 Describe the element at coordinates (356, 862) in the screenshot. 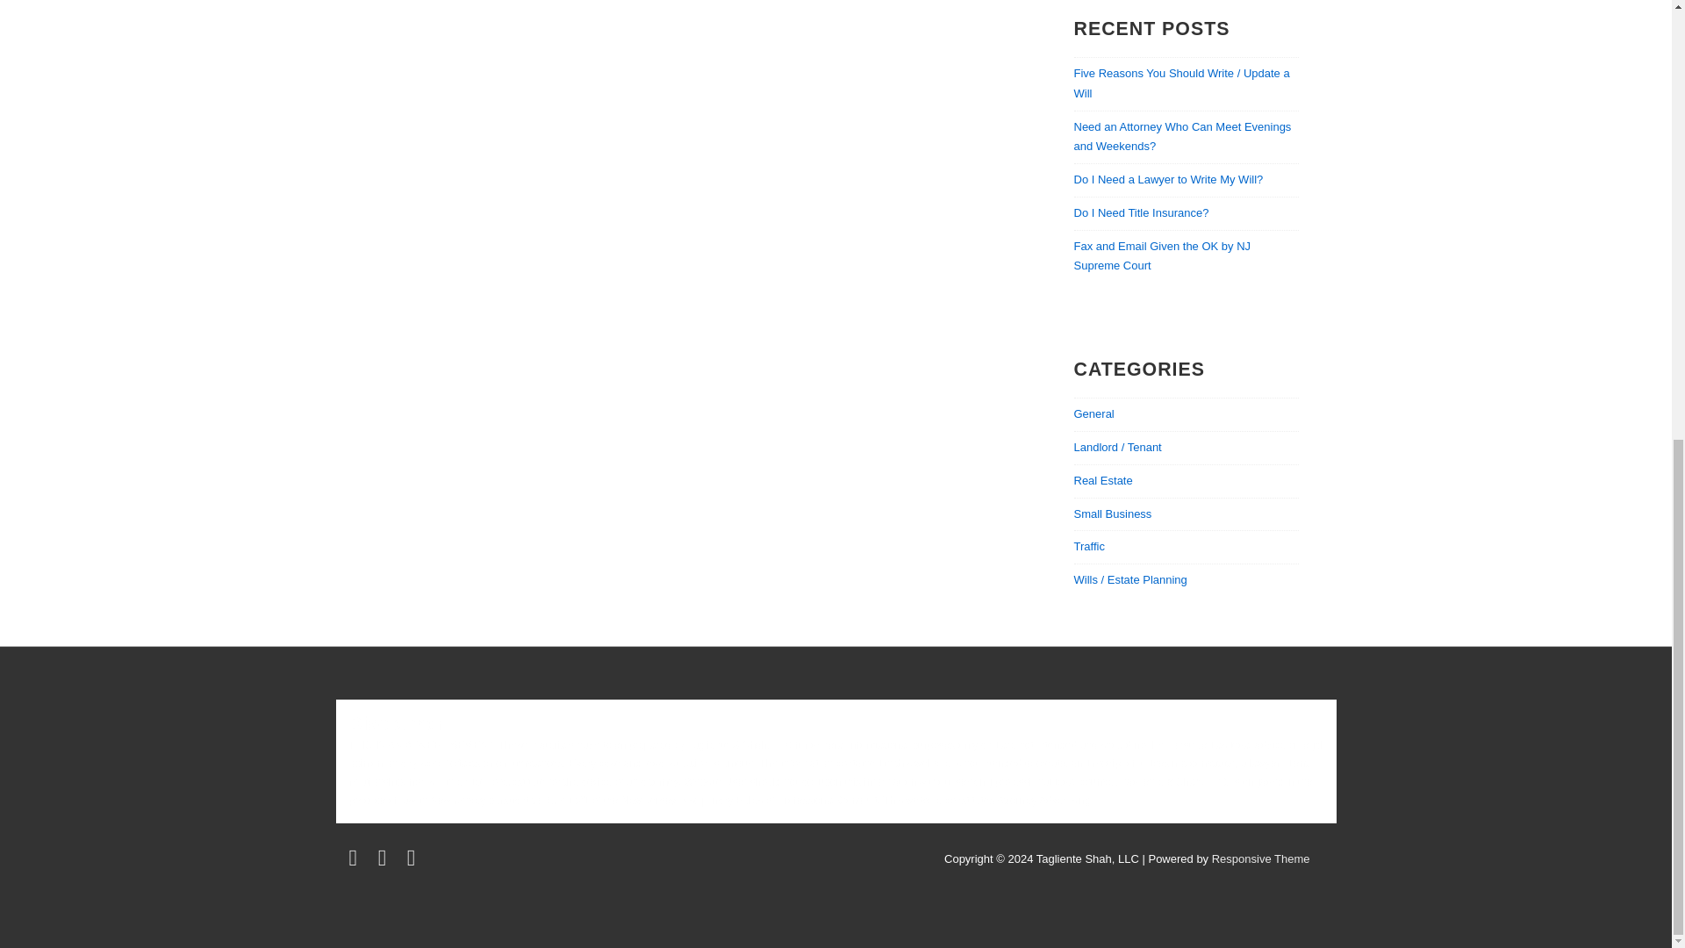

I see `twitter` at that location.